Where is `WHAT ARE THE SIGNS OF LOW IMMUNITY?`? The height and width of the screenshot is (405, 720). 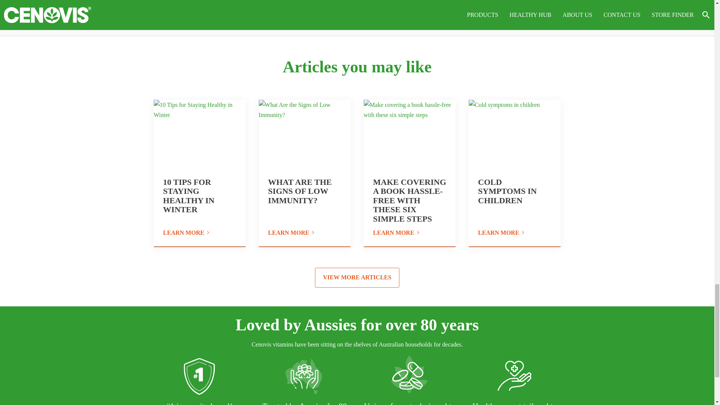 WHAT ARE THE SIGNS OF LOW IMMUNITY? is located at coordinates (300, 191).